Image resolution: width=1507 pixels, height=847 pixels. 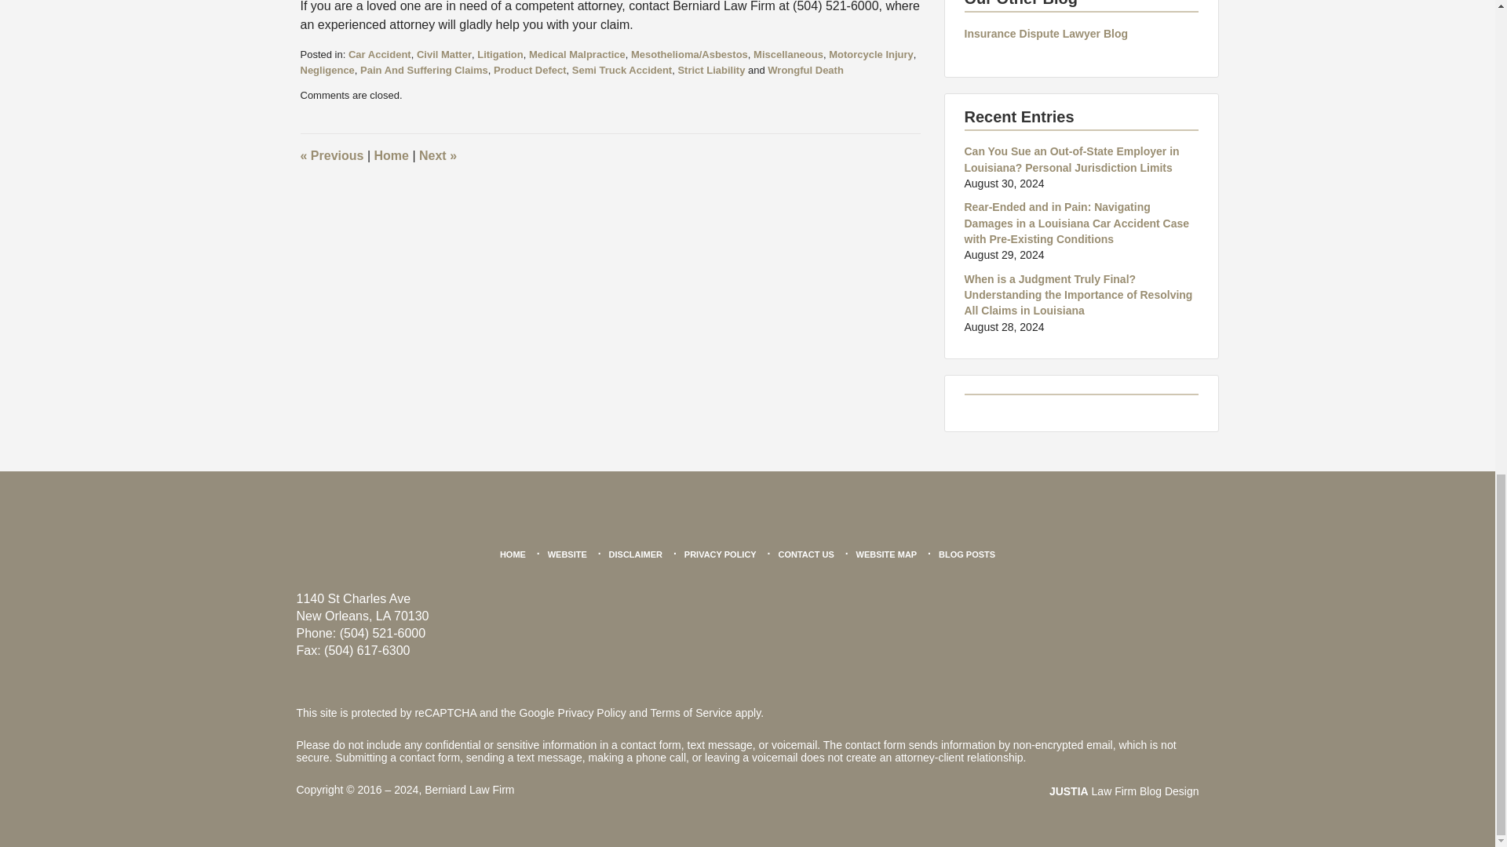 What do you see at coordinates (437, 155) in the screenshot?
I see `Berniard Law Firm- New Website and Updated Legal Information` at bounding box center [437, 155].